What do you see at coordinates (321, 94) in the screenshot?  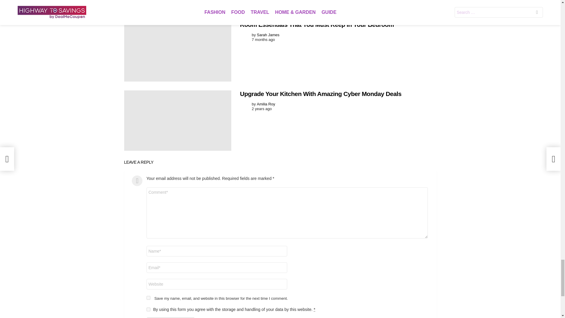 I see `Upgrade Your Kitchen With Amazing Cyber Monday Deals` at bounding box center [321, 94].